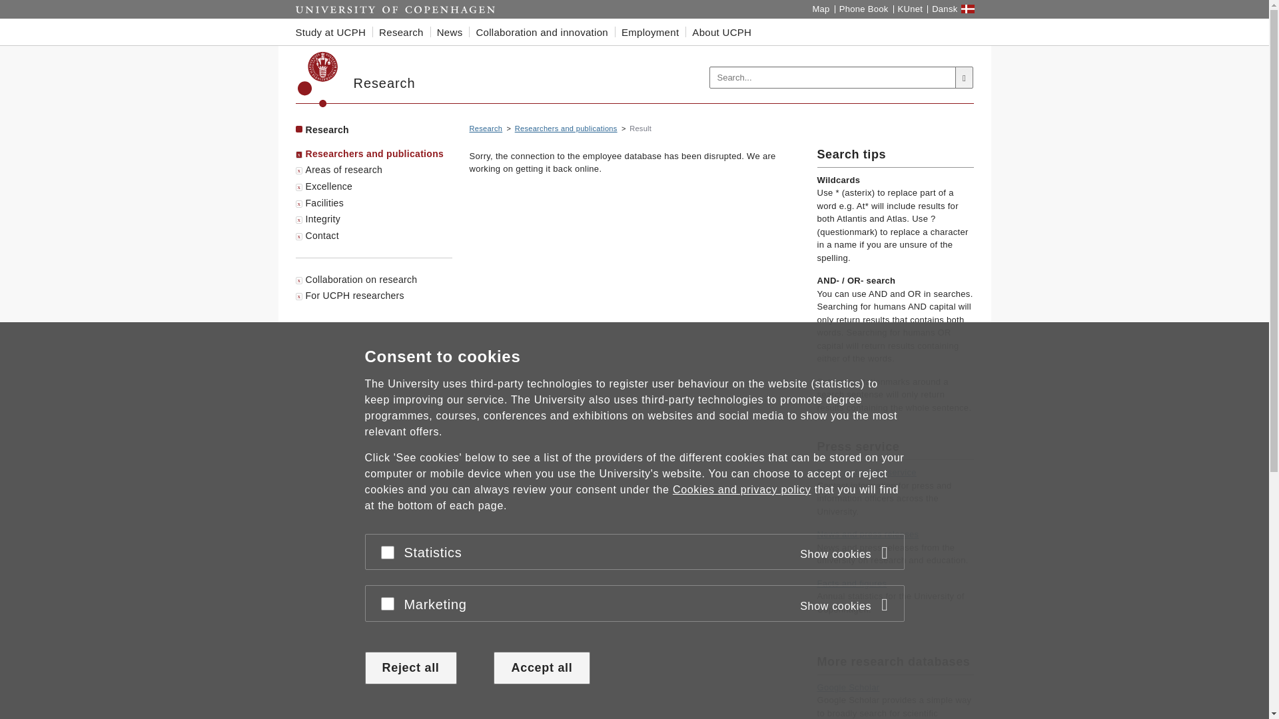 The width and height of the screenshot is (1279, 719). I want to click on Start, so click(396, 9).